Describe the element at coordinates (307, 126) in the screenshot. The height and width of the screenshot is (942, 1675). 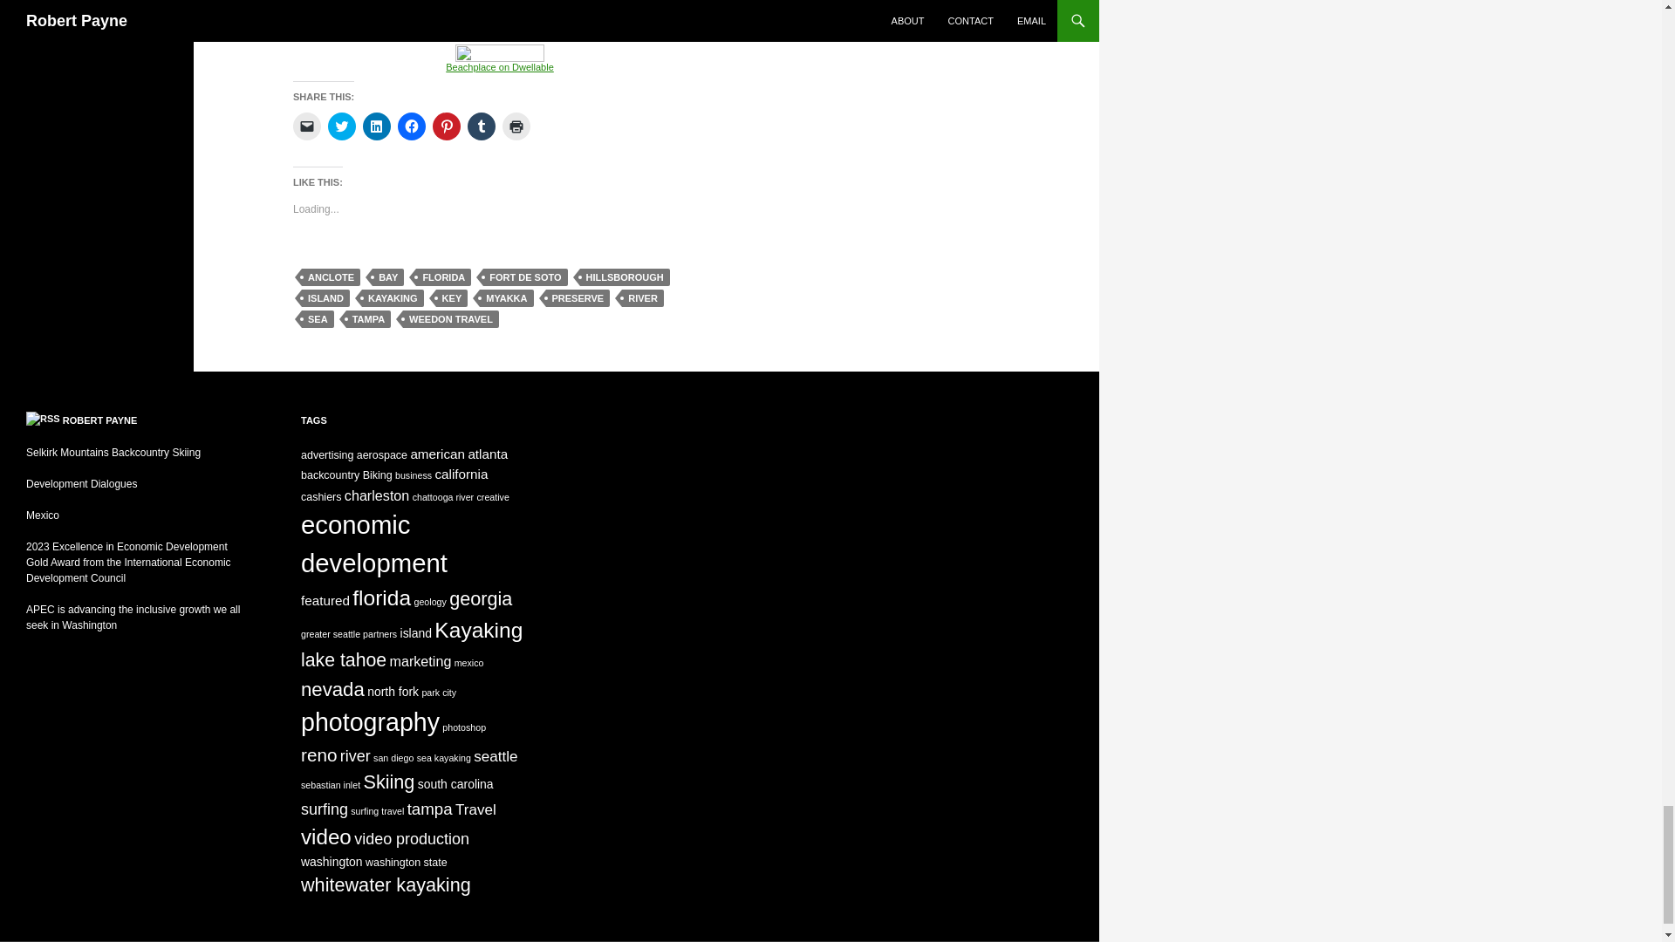
I see `Click to email a link to a friend` at that location.